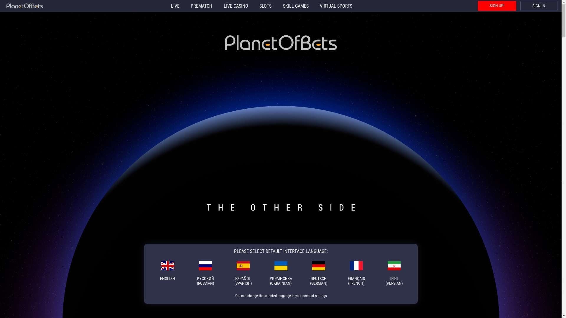 The width and height of the screenshot is (566, 318). What do you see at coordinates (167, 273) in the screenshot?
I see `ENGLISH` at bounding box center [167, 273].